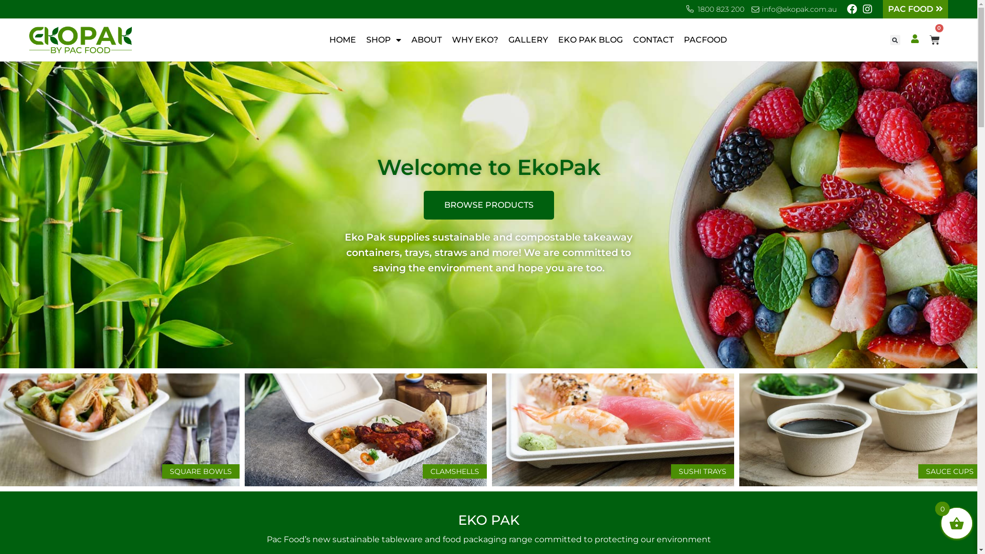 Image resolution: width=985 pixels, height=554 pixels. I want to click on PACFOOD, so click(705, 40).